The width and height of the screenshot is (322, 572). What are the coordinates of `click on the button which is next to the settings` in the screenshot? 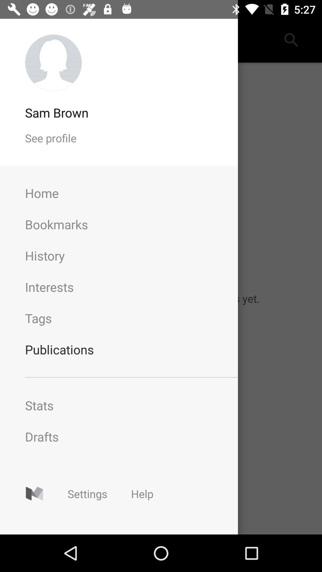 It's located at (142, 494).